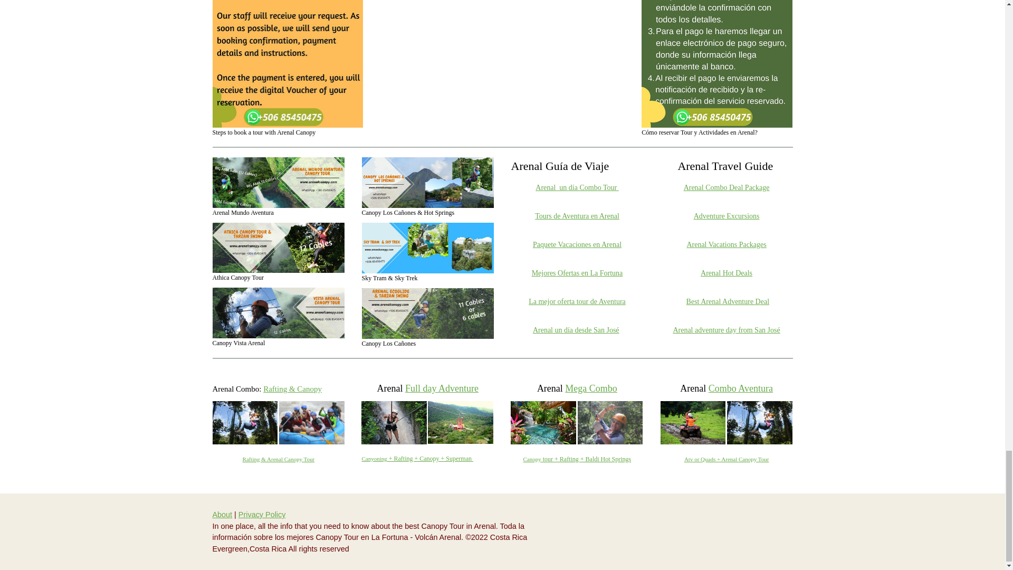  I want to click on San Jose to Arenal day adventure tour, so click(726, 329).